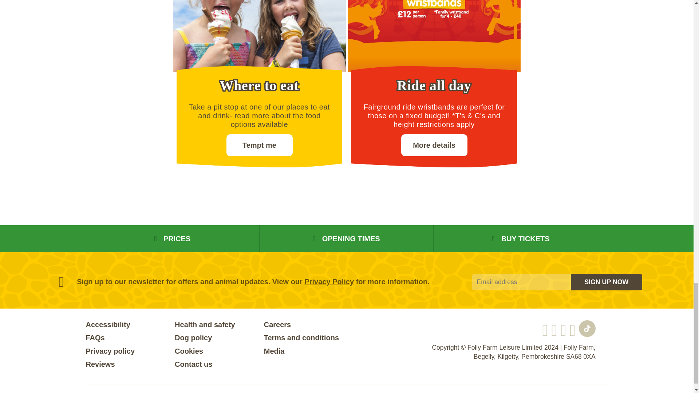 The width and height of the screenshot is (699, 393). What do you see at coordinates (607, 282) in the screenshot?
I see `Sign up Now` at bounding box center [607, 282].